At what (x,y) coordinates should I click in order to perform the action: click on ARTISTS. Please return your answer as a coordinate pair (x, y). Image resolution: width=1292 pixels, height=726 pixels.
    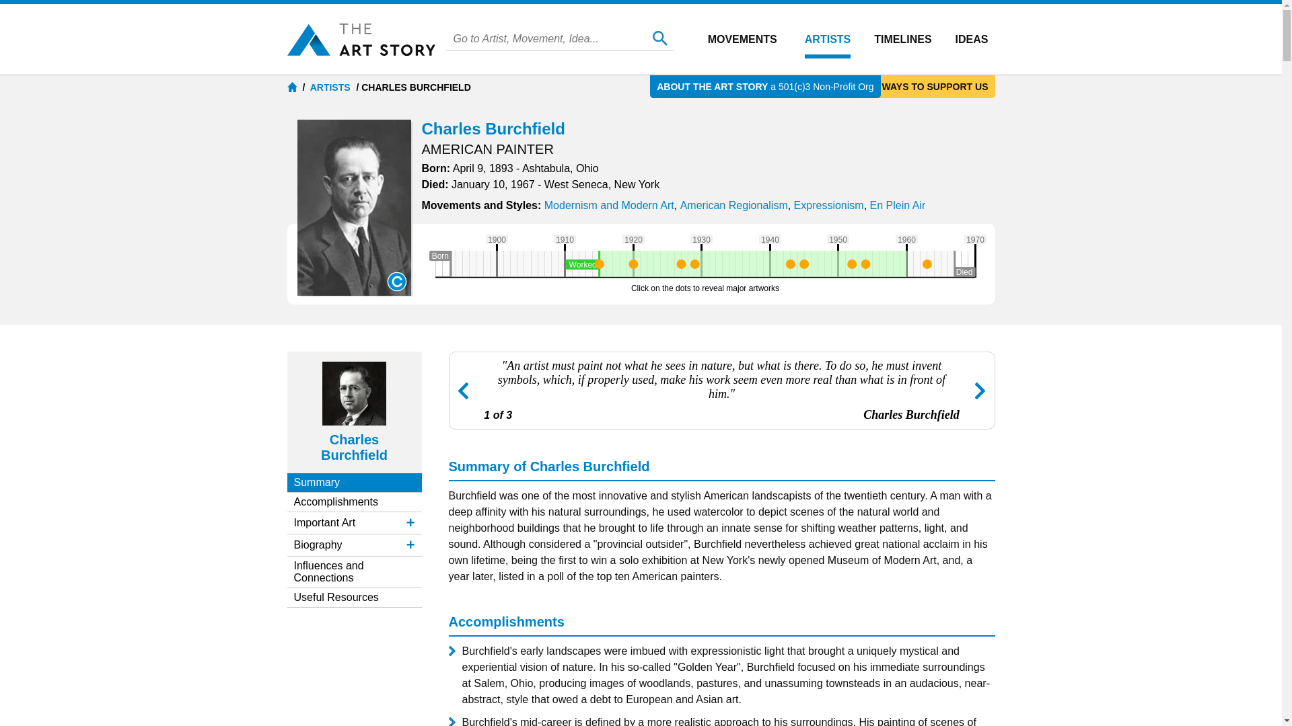
    Looking at the image, I should click on (331, 87).